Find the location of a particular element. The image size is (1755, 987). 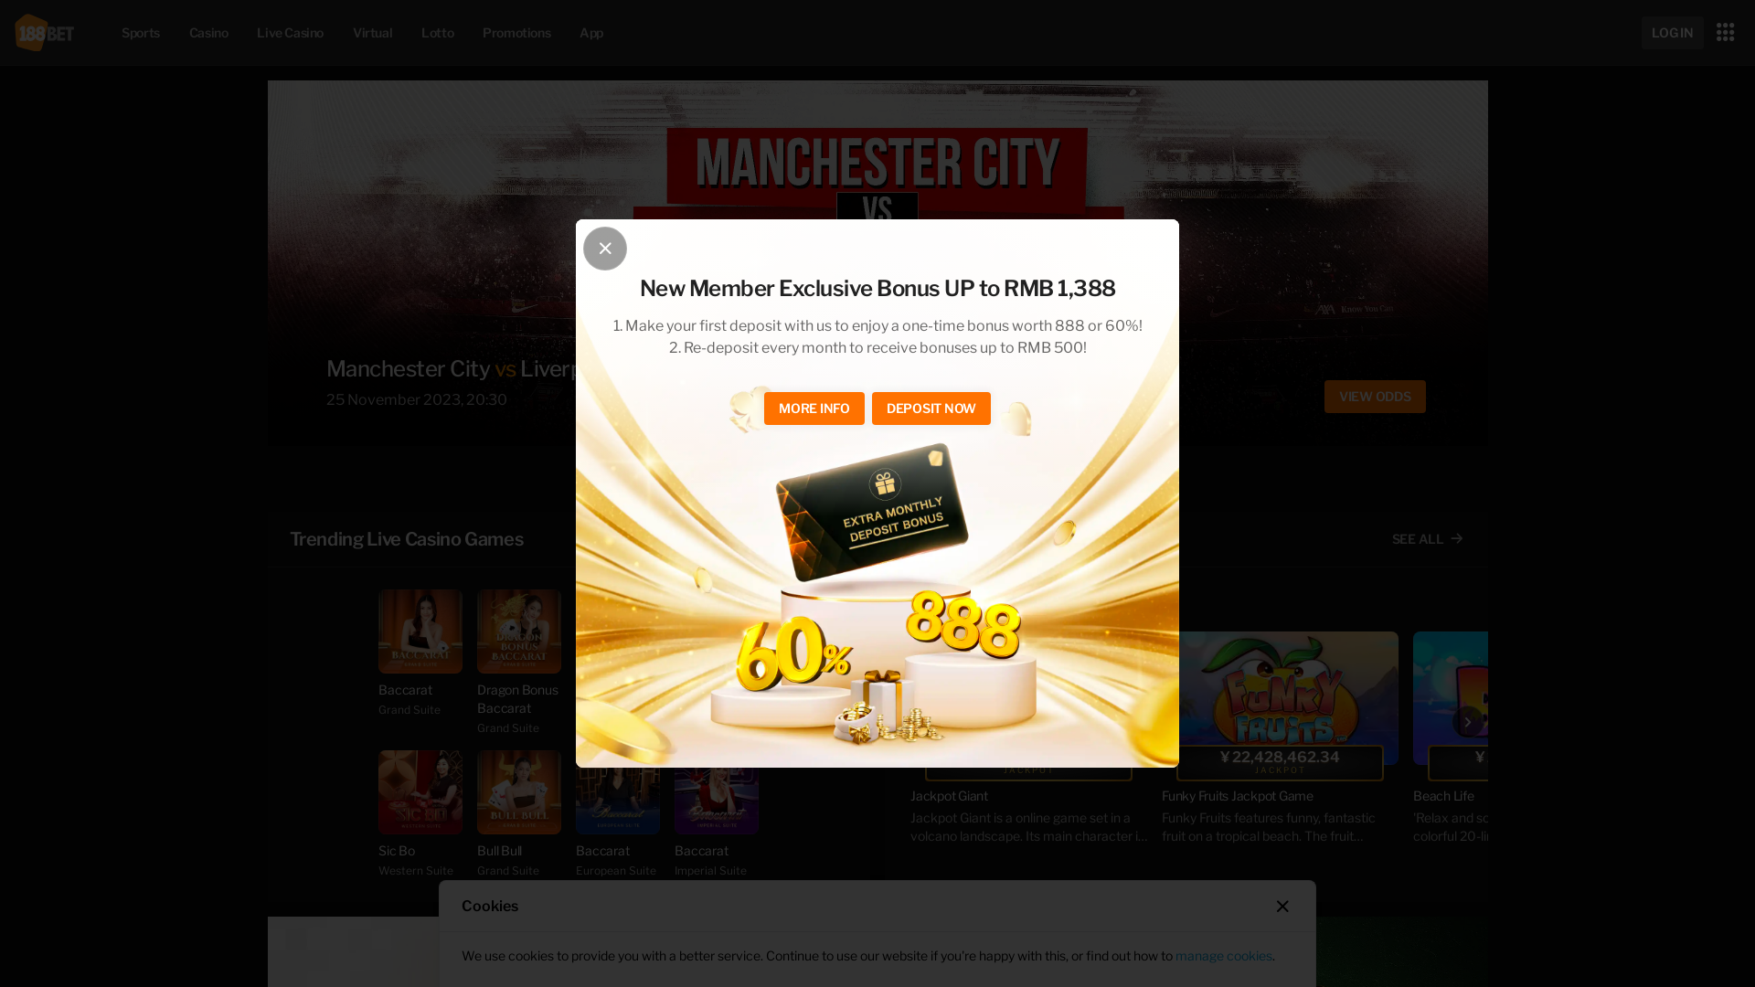

Baccarat is located at coordinates (420, 631).